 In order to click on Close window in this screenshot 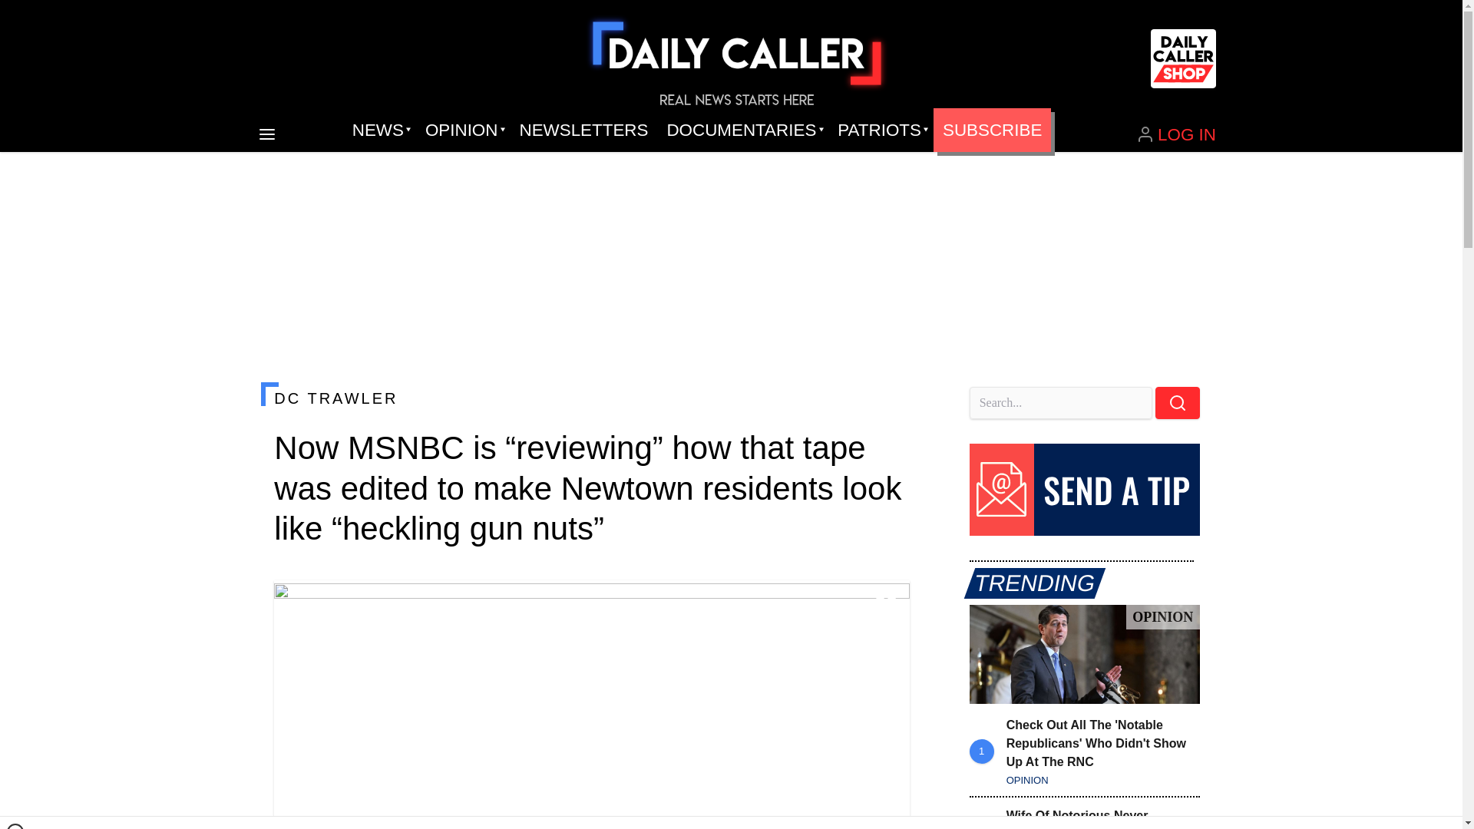, I will do `click(15, 826)`.